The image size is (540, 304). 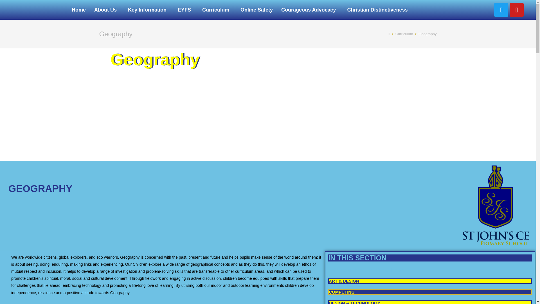 I want to click on Key Information, so click(x=148, y=10).